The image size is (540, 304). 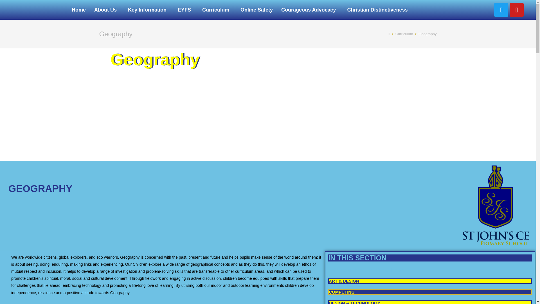 I want to click on Key Information, so click(x=148, y=10).